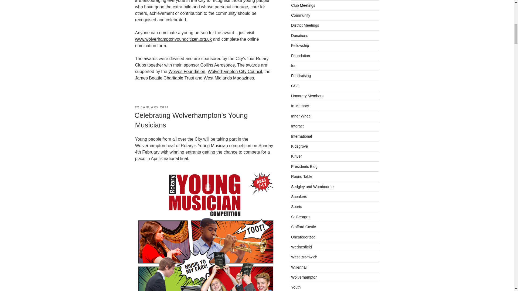 The image size is (518, 291). Describe the element at coordinates (217, 65) in the screenshot. I see `Collins Aerospace` at that location.